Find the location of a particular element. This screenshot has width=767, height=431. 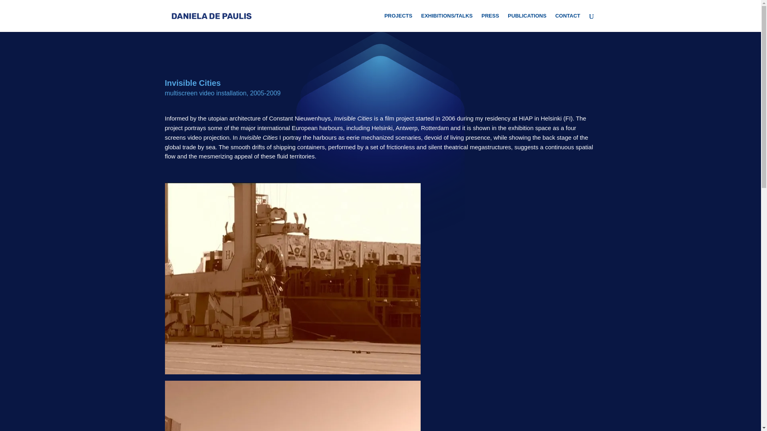

PRESS is located at coordinates (490, 22).